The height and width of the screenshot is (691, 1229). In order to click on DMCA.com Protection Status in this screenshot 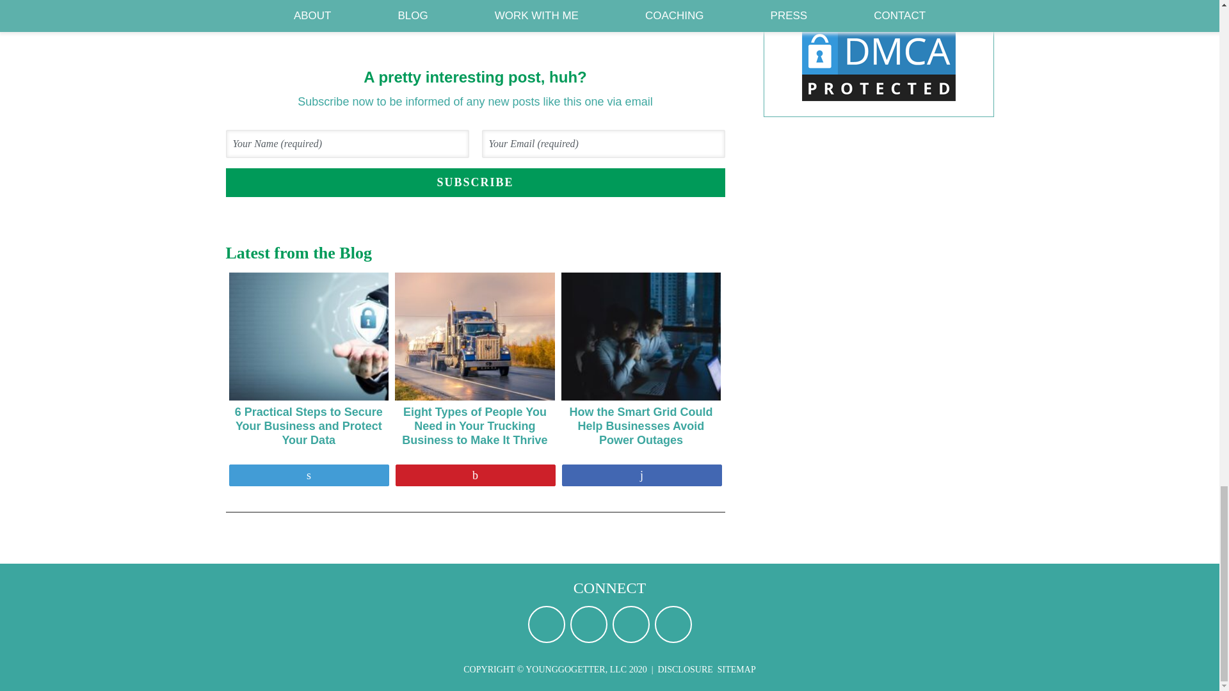, I will do `click(878, 101)`.